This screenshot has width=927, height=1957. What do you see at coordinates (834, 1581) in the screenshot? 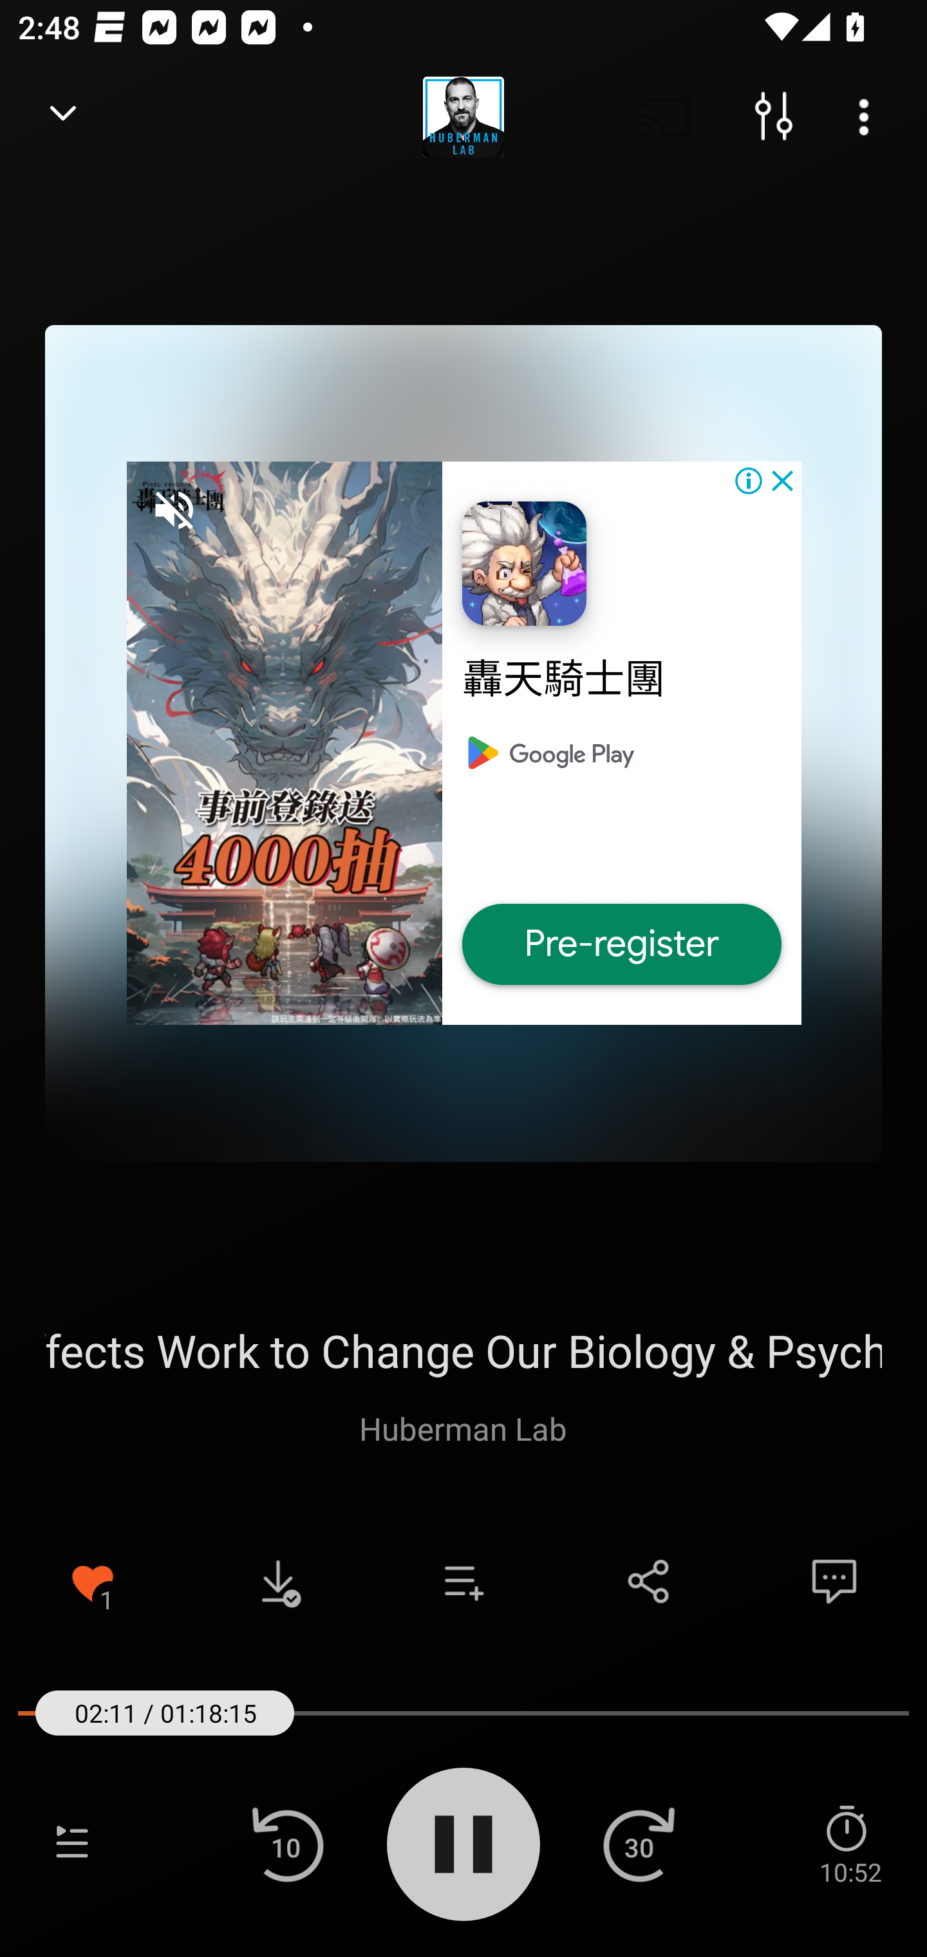
I see `Comments` at bounding box center [834, 1581].